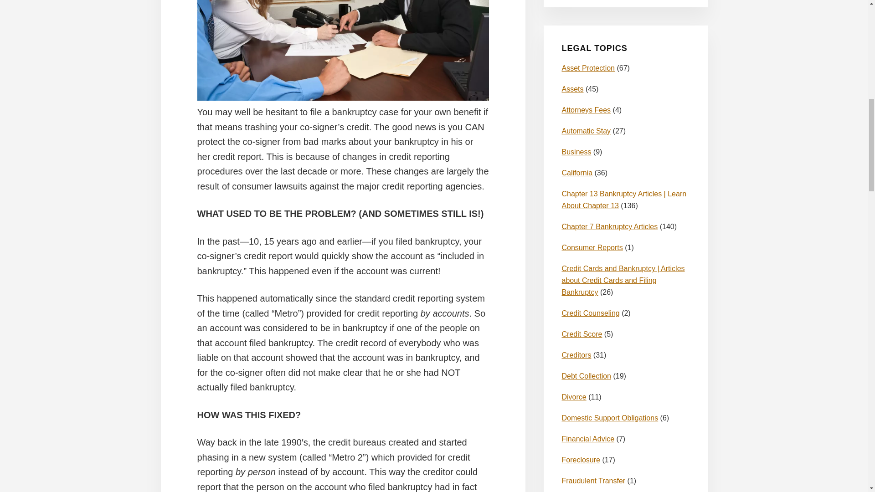 This screenshot has width=875, height=492. Describe the element at coordinates (588, 68) in the screenshot. I see `Asset Protection` at that location.